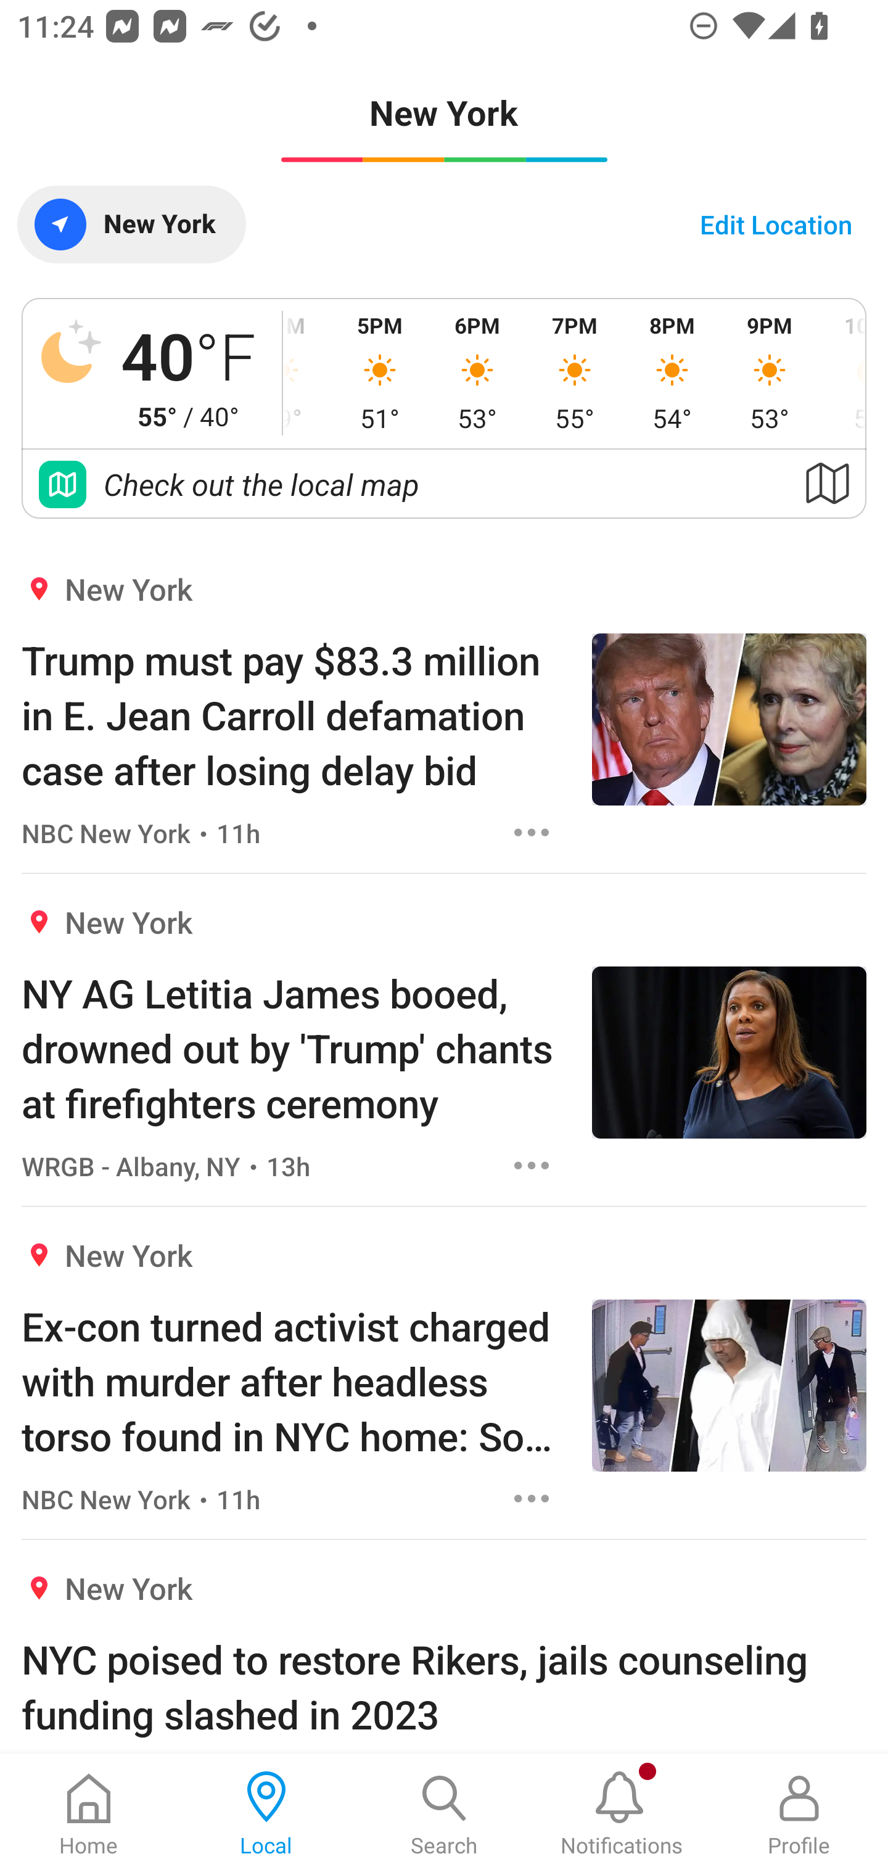  Describe the element at coordinates (89, 1815) in the screenshot. I see `Home` at that location.